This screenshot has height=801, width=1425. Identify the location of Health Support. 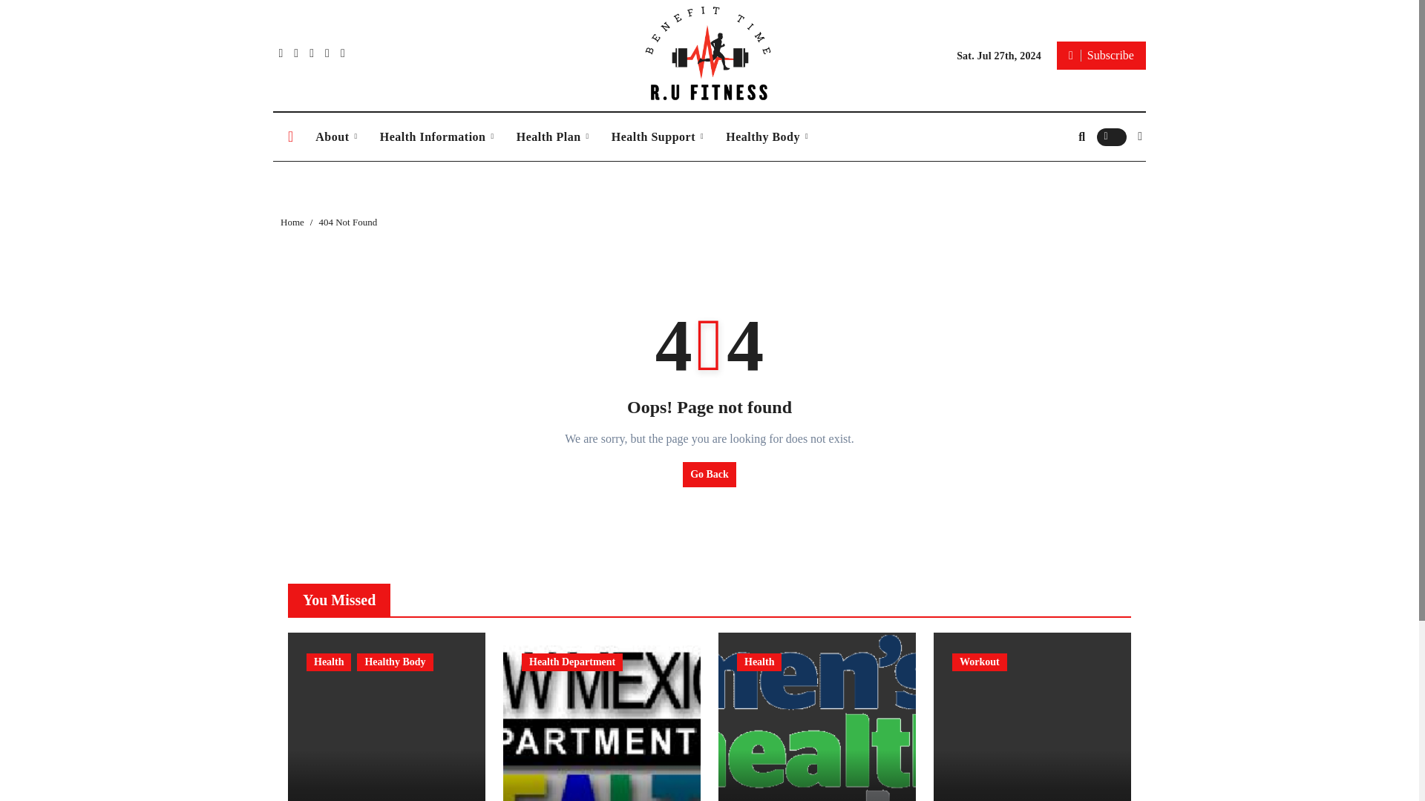
(658, 136).